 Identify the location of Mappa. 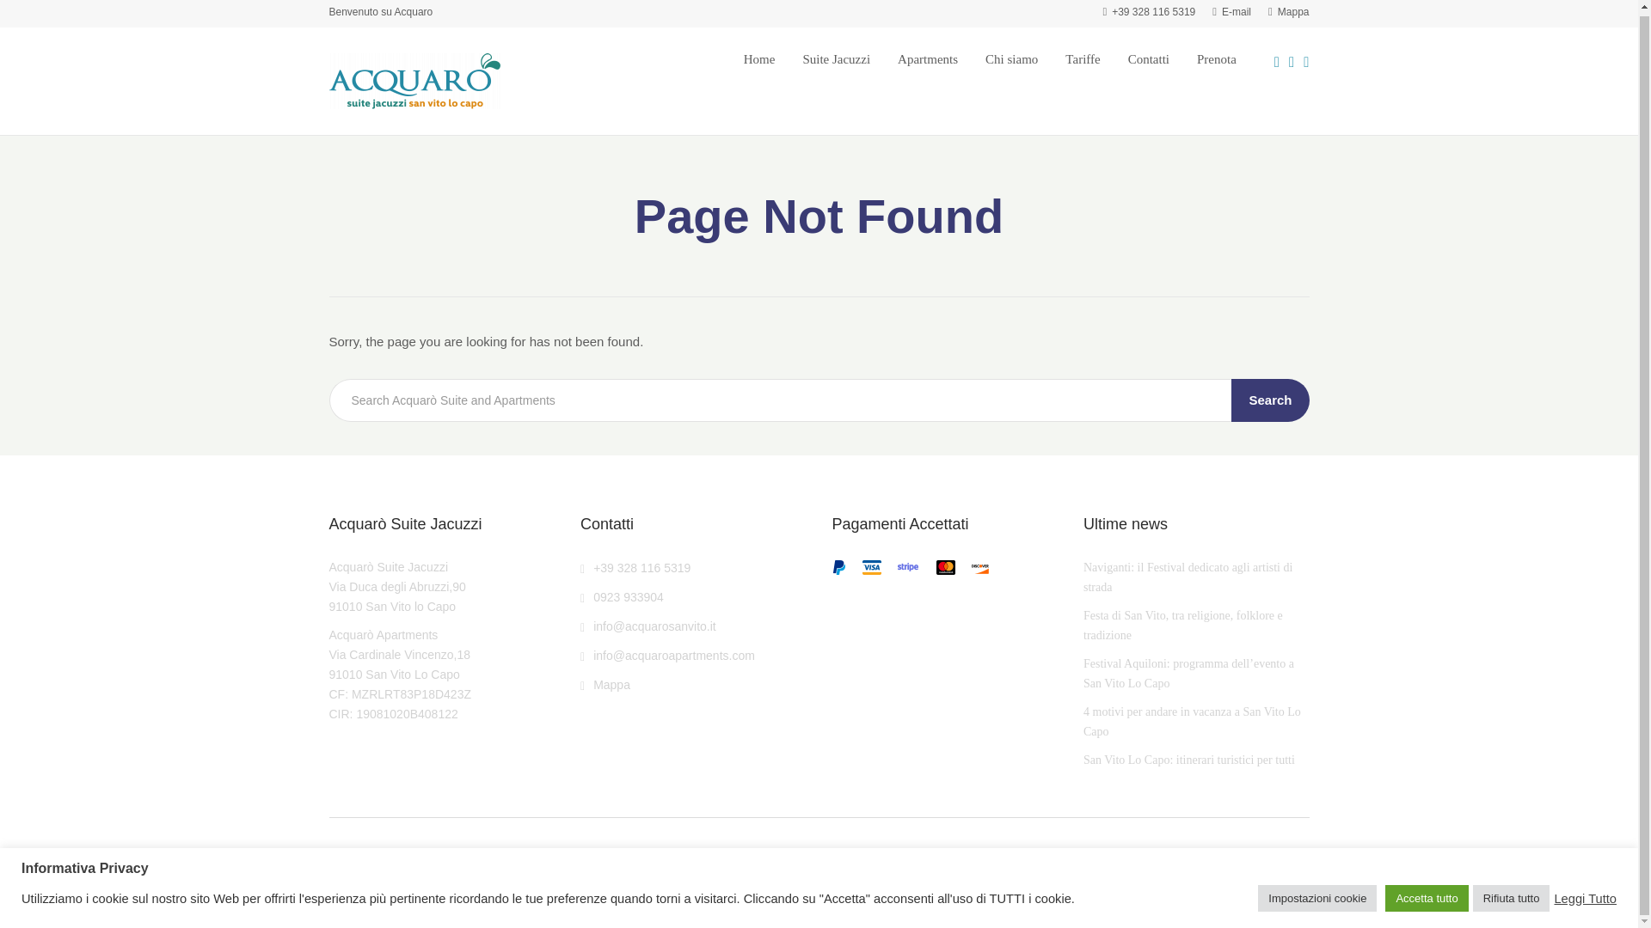
(605, 684).